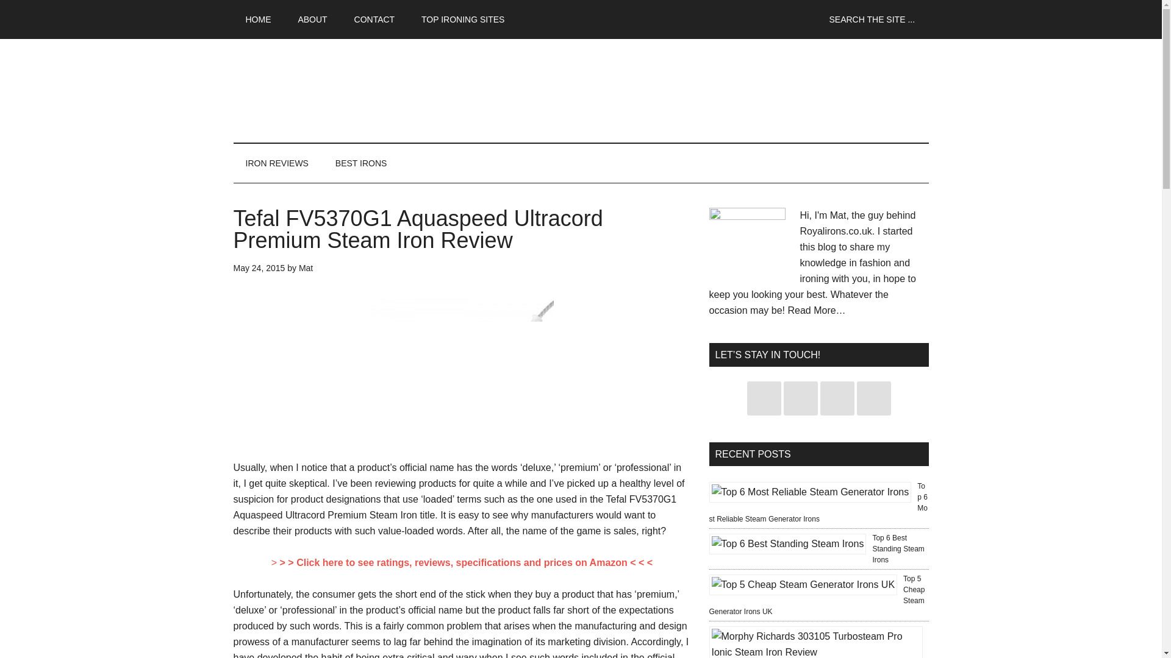 The width and height of the screenshot is (1171, 658). What do you see at coordinates (305, 268) in the screenshot?
I see `Mat` at bounding box center [305, 268].